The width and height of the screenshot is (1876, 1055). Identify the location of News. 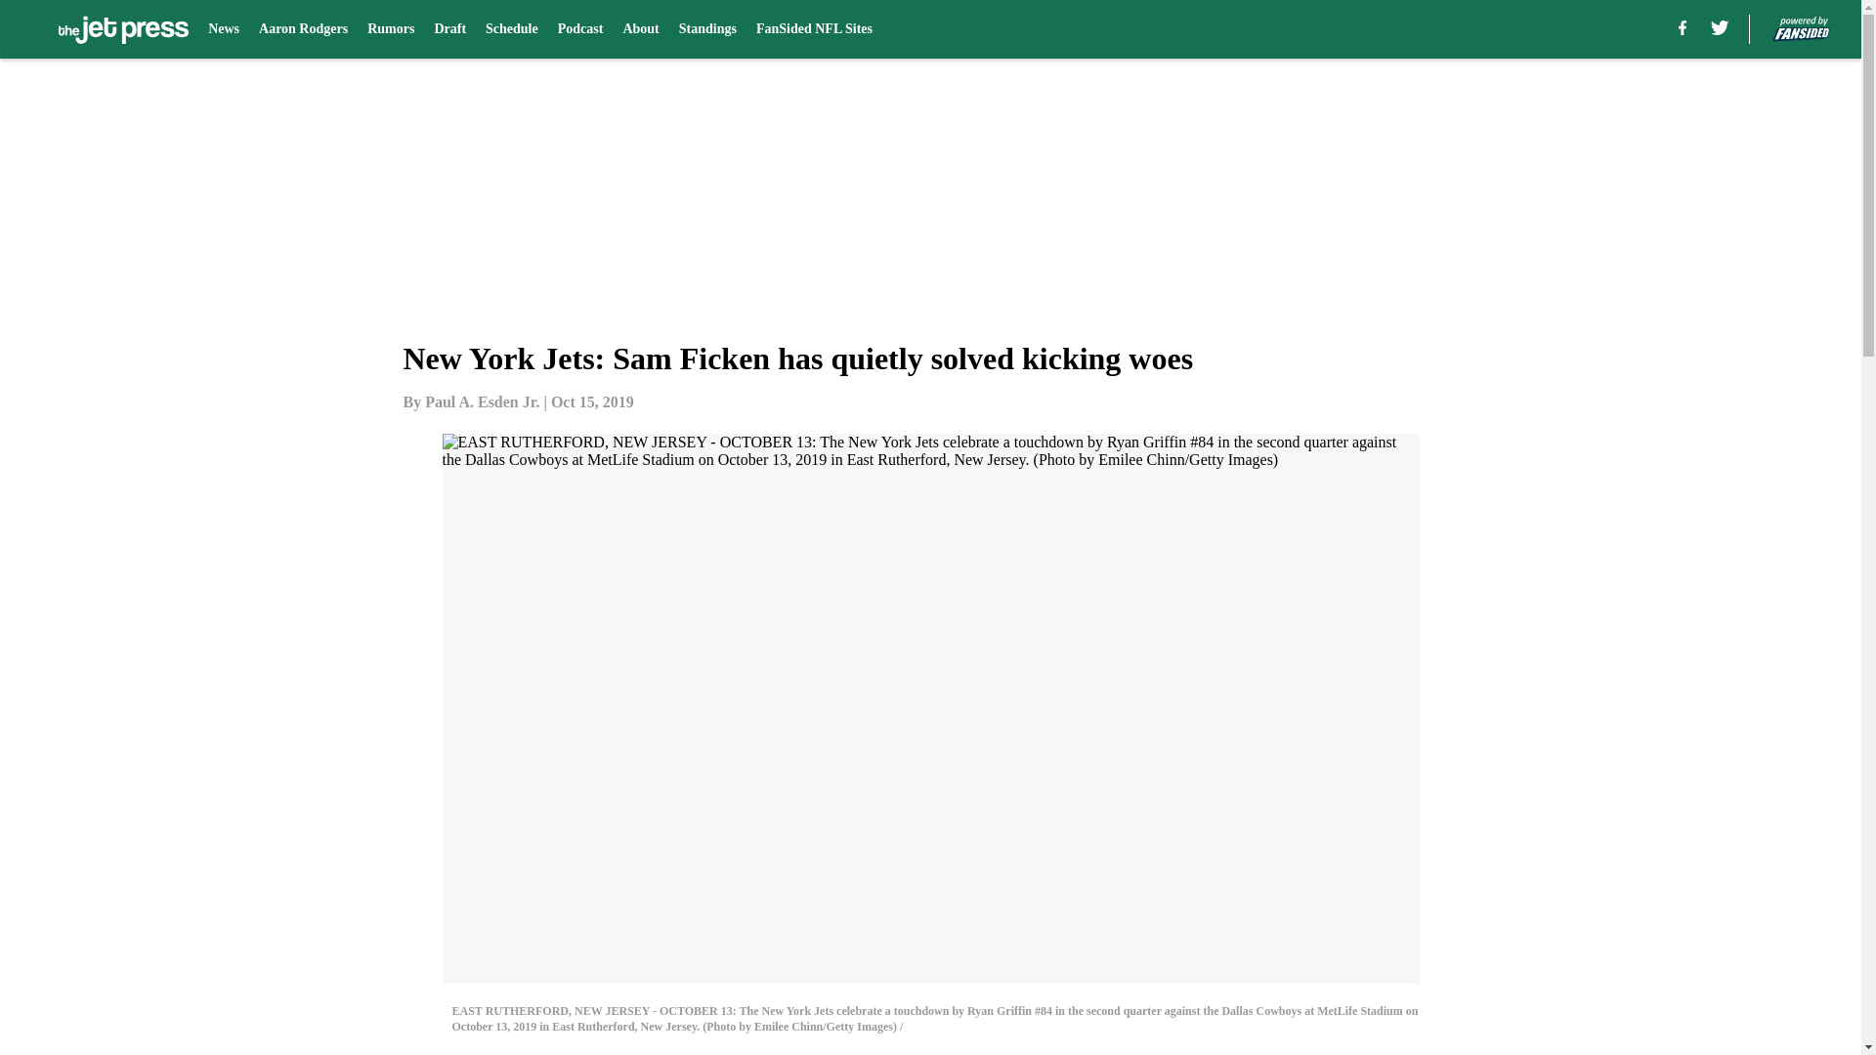
(224, 29).